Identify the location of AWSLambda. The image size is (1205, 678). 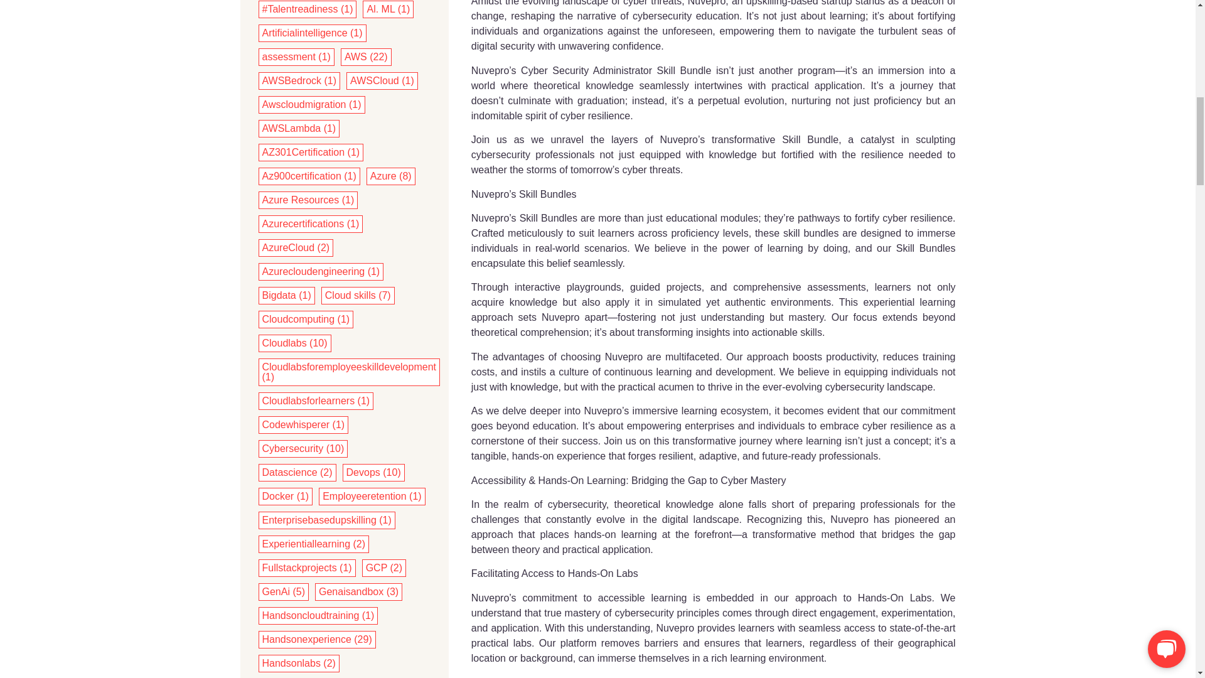
(299, 128).